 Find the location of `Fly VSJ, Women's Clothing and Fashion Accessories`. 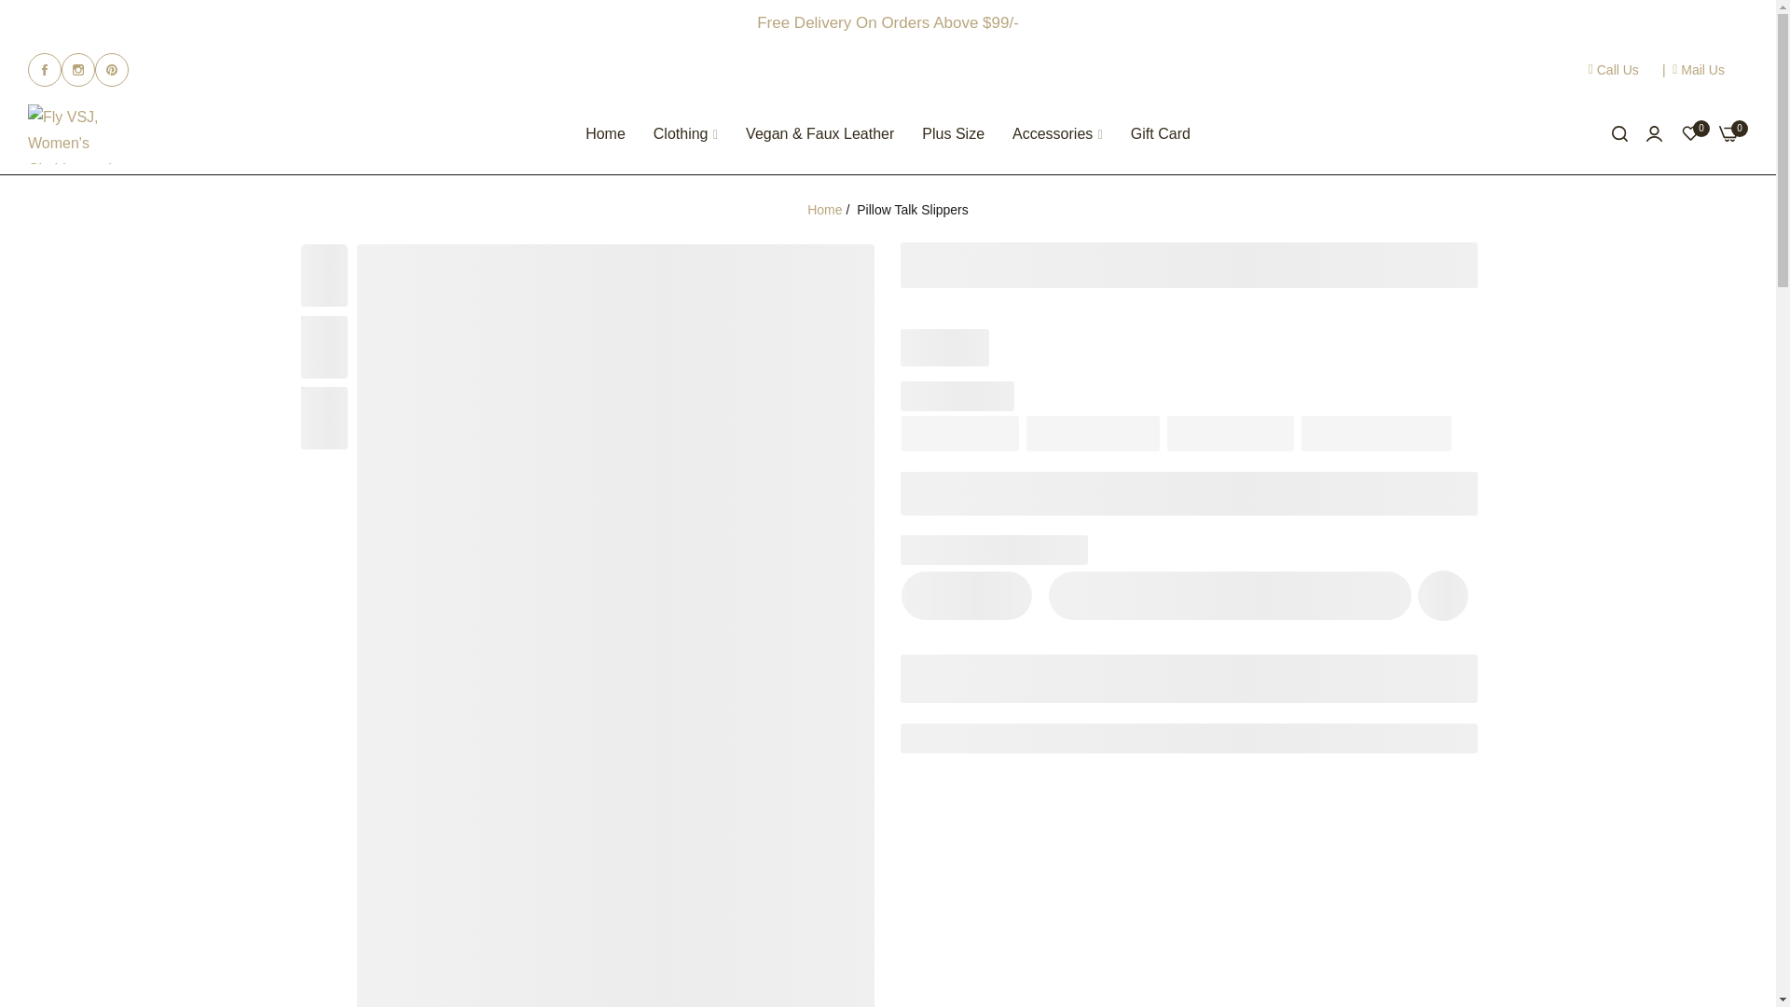

Fly VSJ, Women's Clothing and Fashion Accessories is located at coordinates (75, 134).